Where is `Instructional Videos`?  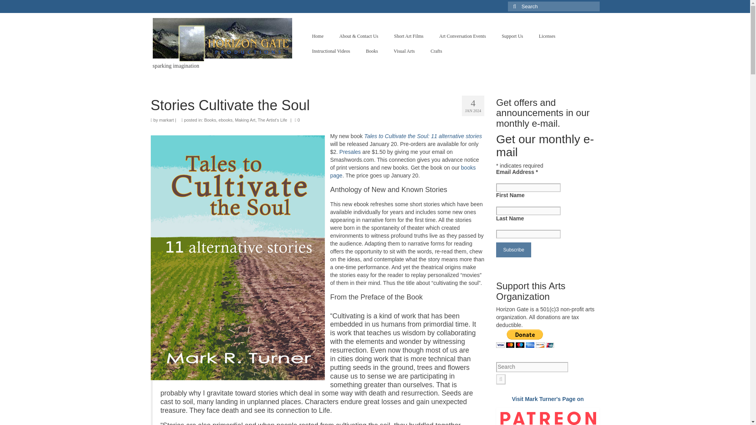
Instructional Videos is located at coordinates (331, 51).